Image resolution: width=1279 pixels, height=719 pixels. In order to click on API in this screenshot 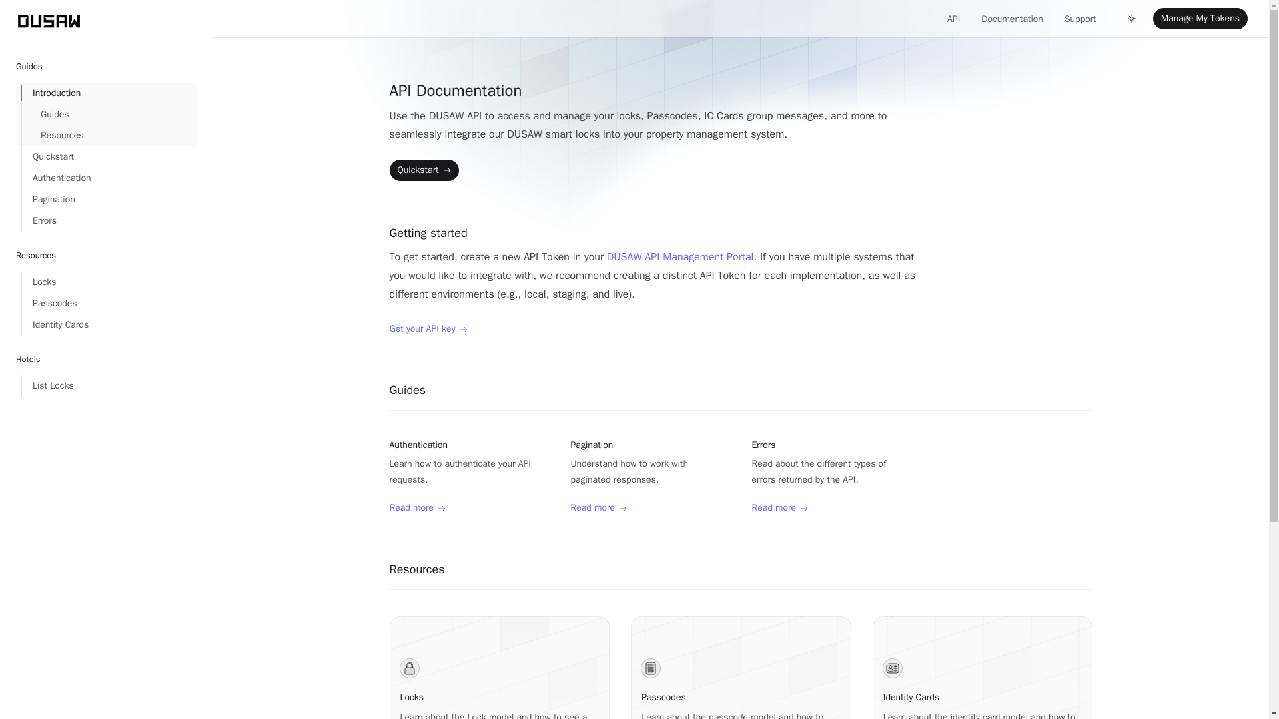, I will do `click(954, 19)`.